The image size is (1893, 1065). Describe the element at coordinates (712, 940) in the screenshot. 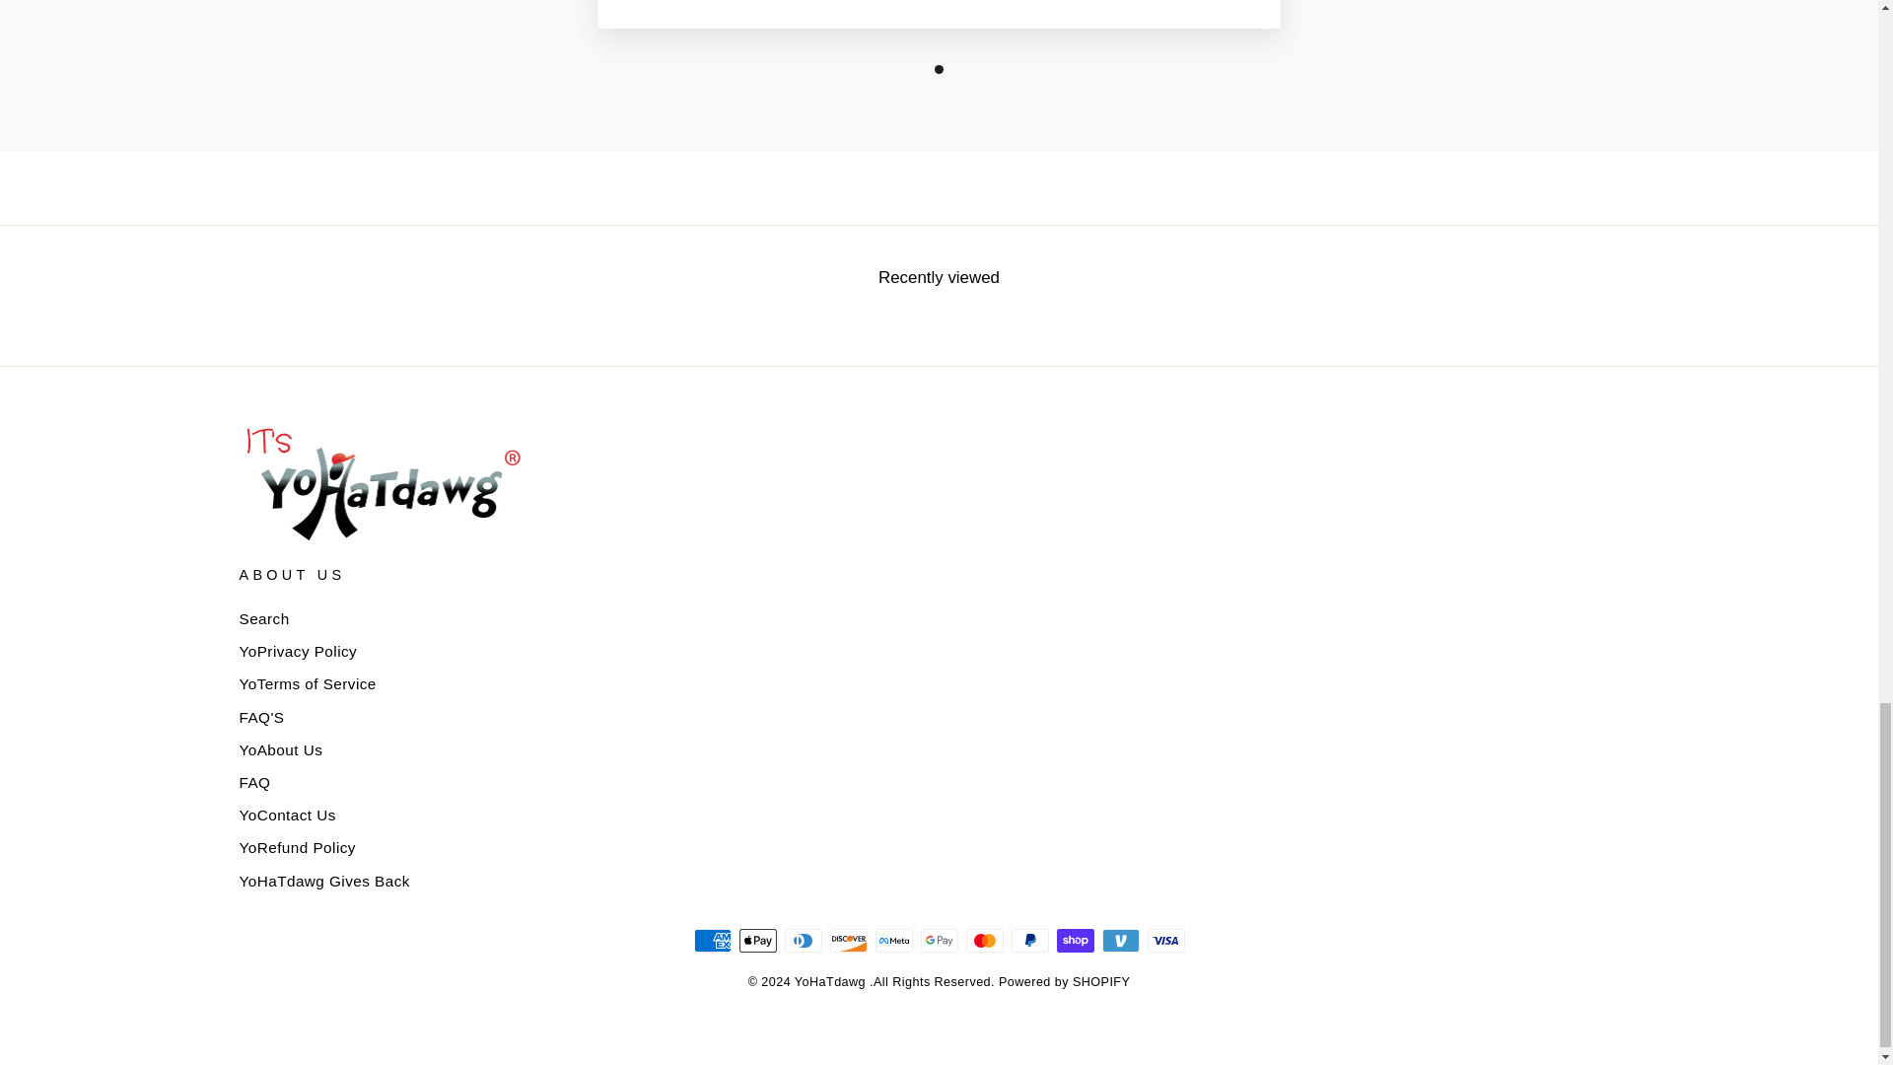

I see `American Express` at that location.